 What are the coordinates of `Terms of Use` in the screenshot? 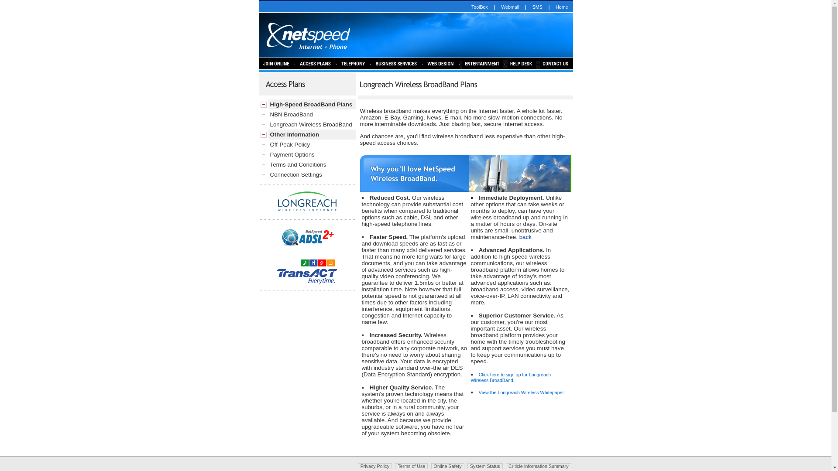 It's located at (411, 466).